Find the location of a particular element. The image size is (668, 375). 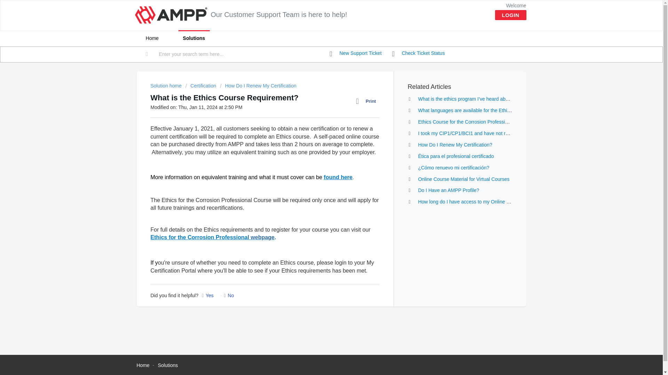

How Do I Renew My Certification? is located at coordinates (455, 145).